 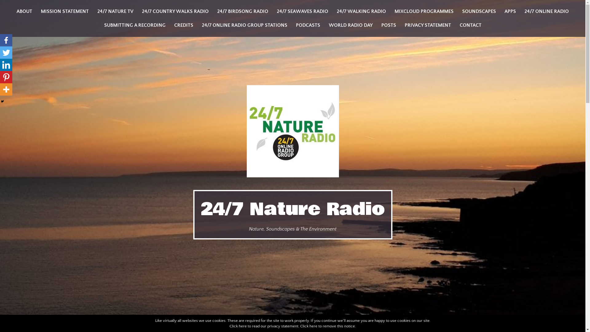 I want to click on 24/7 WALKING RADIO, so click(x=361, y=12).